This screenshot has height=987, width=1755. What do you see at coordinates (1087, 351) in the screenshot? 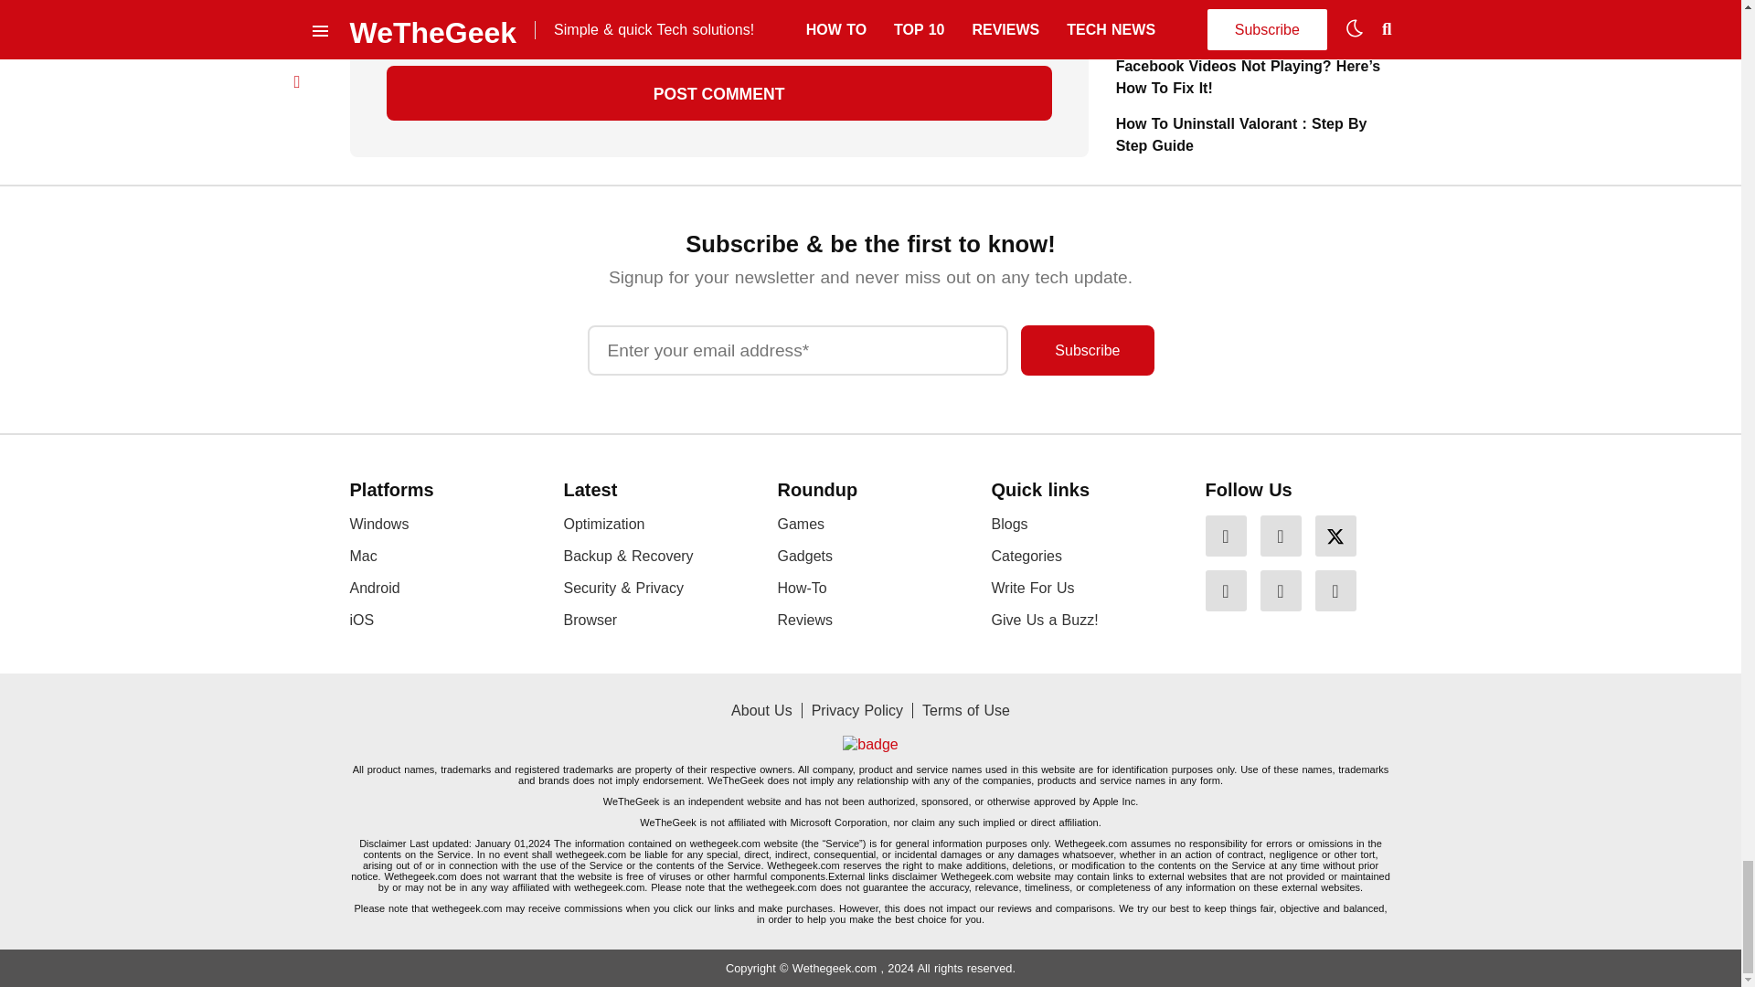
I see `Subscribe` at bounding box center [1087, 351].